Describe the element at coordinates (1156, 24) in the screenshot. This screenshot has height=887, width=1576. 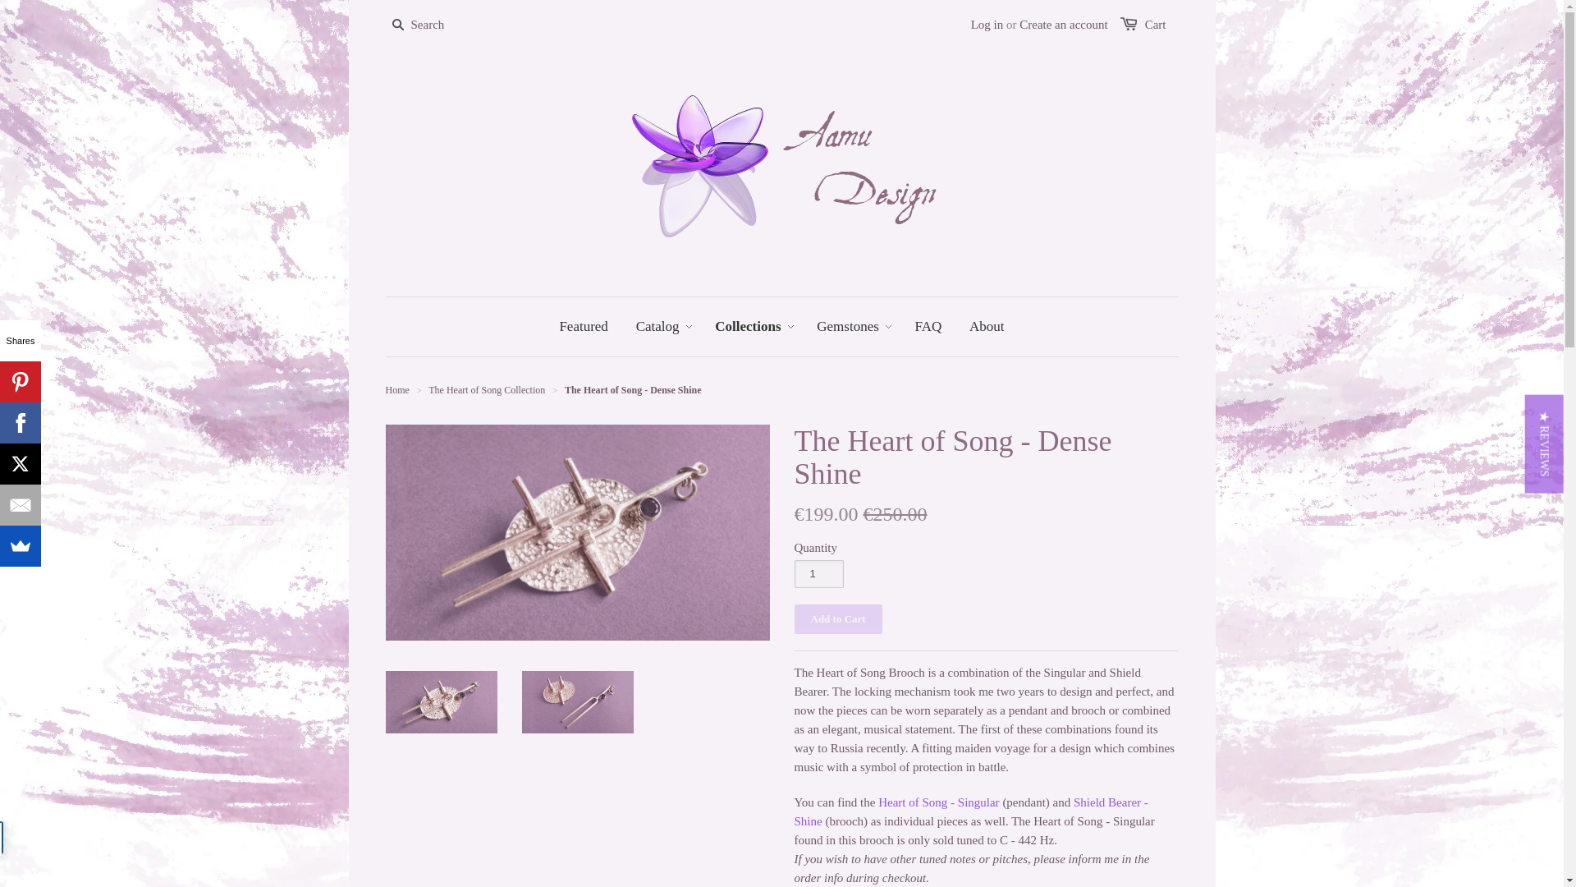
I see `Cart` at that location.